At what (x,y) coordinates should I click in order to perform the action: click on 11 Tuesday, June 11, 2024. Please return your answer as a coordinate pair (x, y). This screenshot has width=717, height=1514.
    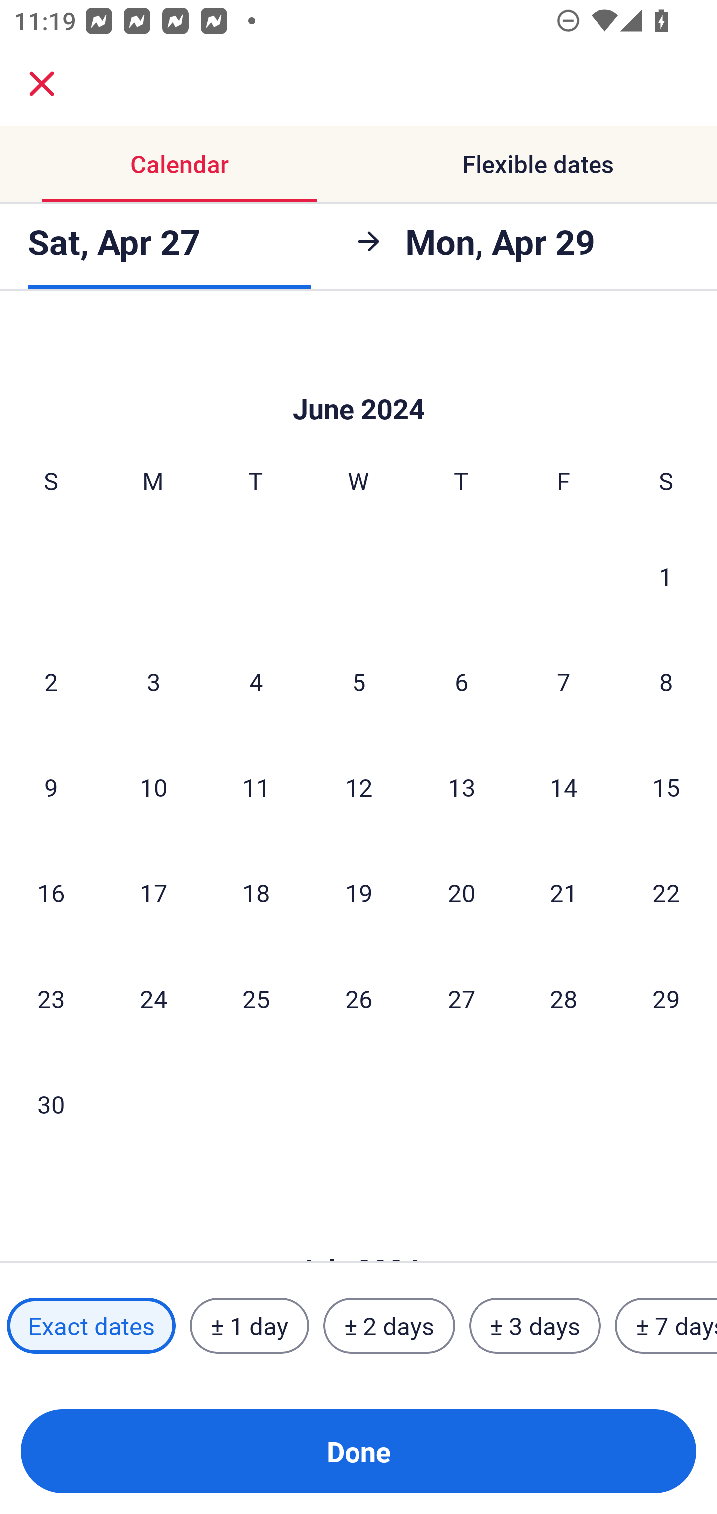
    Looking at the image, I should click on (256, 787).